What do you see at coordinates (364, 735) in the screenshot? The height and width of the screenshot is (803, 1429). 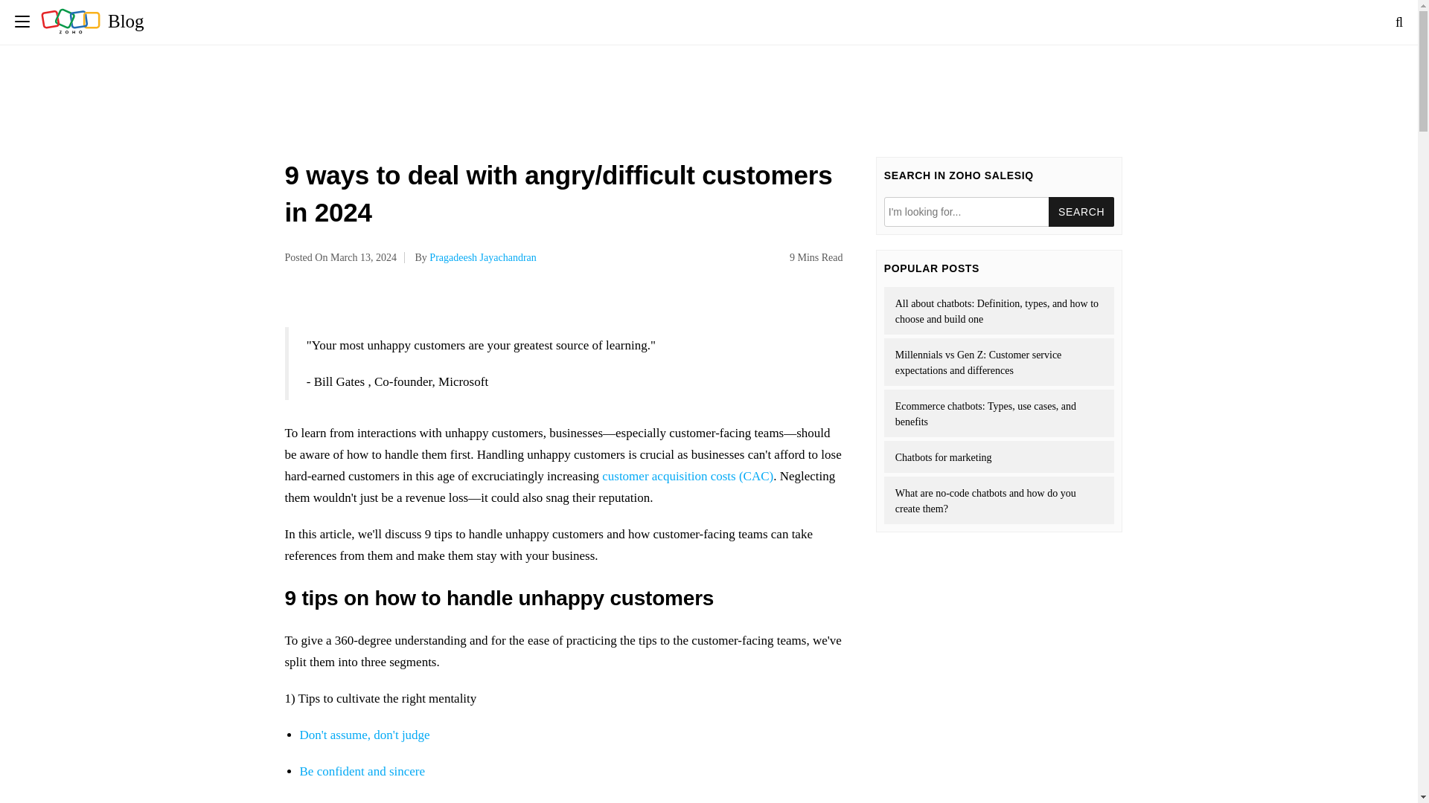 I see `Don't assume, don't judge` at bounding box center [364, 735].